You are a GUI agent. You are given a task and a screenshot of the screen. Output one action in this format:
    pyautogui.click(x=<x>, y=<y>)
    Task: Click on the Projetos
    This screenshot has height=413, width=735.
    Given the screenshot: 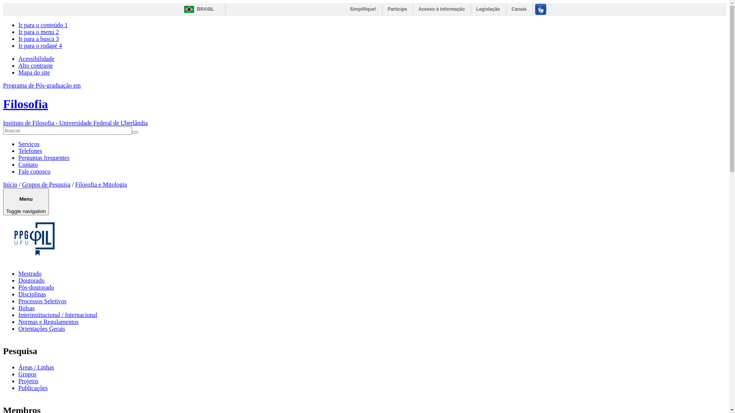 What is the action you would take?
    pyautogui.click(x=28, y=381)
    